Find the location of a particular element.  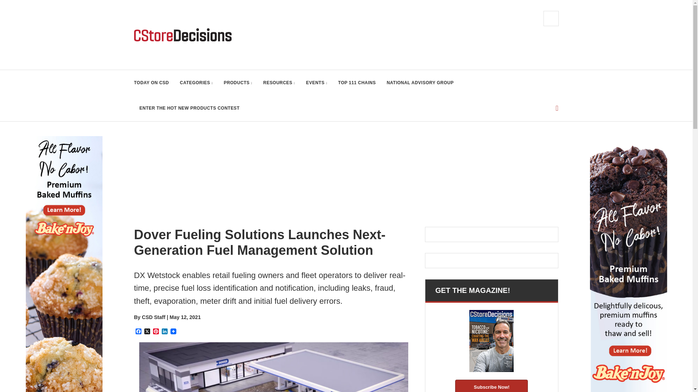

Pinterest is located at coordinates (156, 332).